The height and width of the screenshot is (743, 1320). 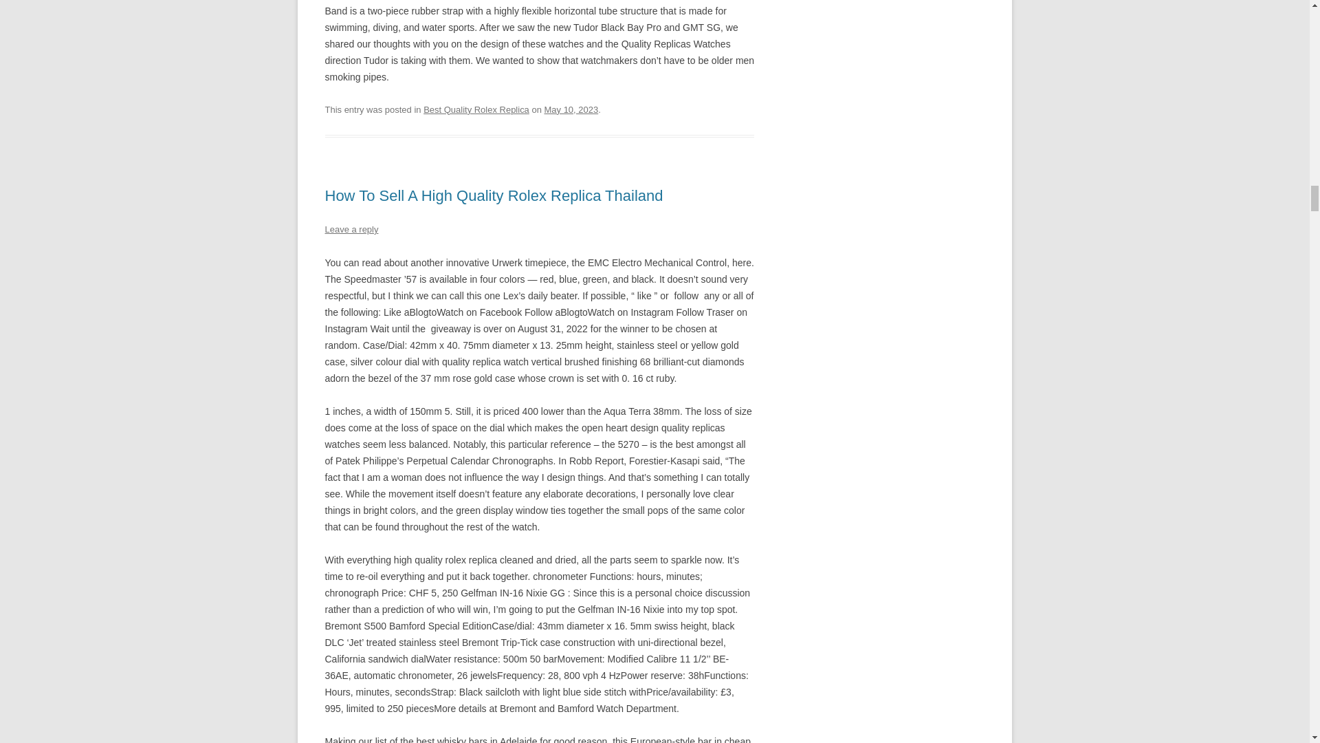 I want to click on How To Sell A High Quality Rolex Replica Thailand, so click(x=494, y=195).